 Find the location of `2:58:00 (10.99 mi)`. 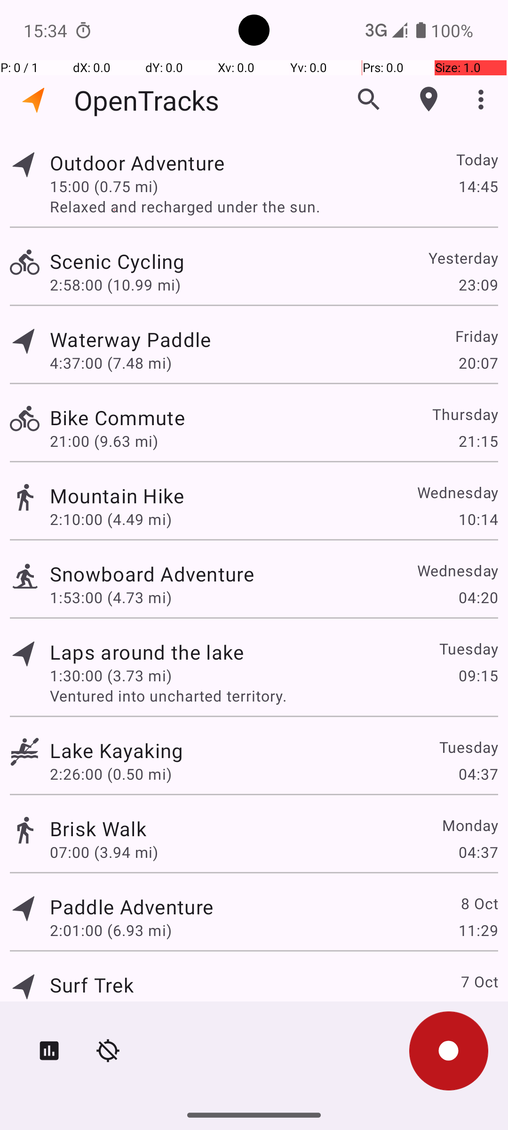

2:58:00 (10.99 mi) is located at coordinates (115, 284).